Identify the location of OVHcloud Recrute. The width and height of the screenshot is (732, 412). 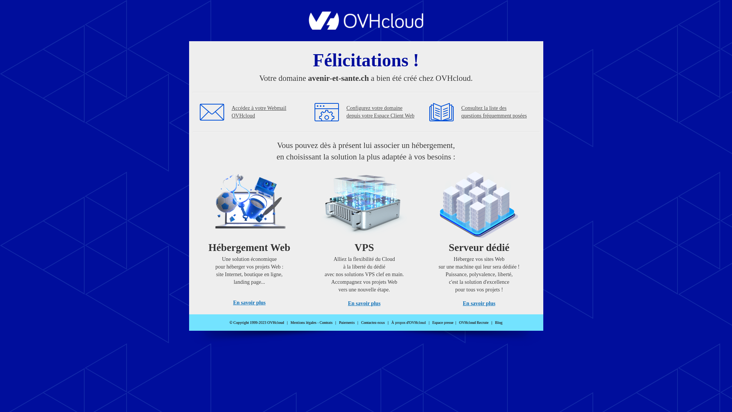
(474, 323).